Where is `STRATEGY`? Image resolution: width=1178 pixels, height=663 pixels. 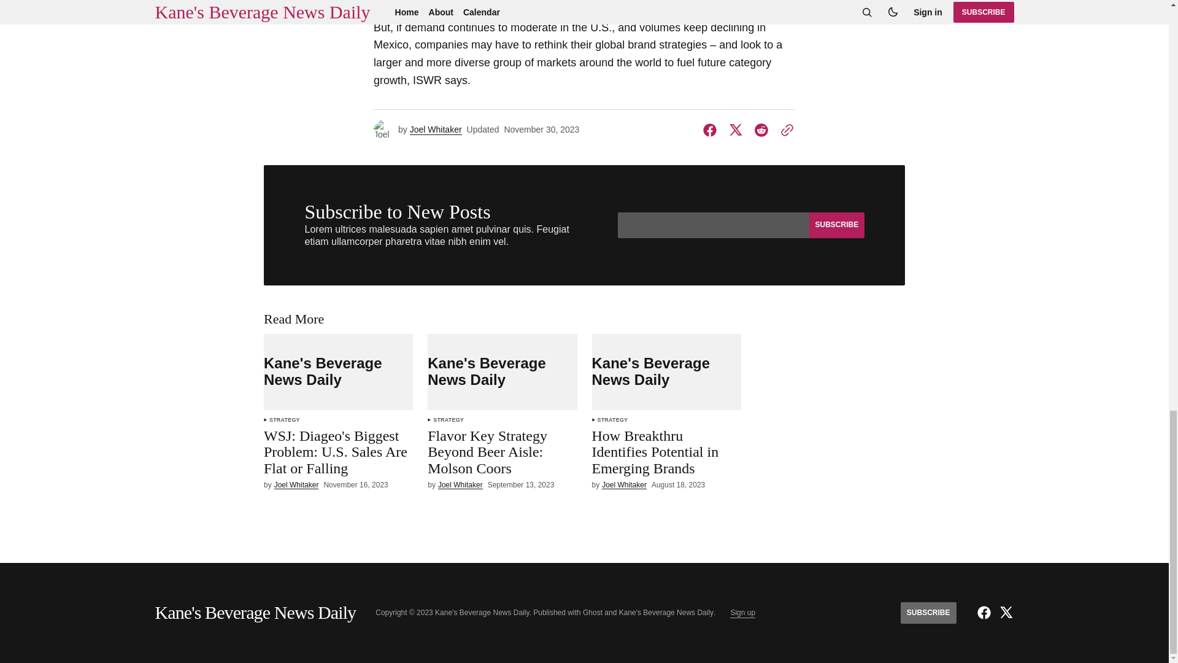 STRATEGY is located at coordinates (448, 420).